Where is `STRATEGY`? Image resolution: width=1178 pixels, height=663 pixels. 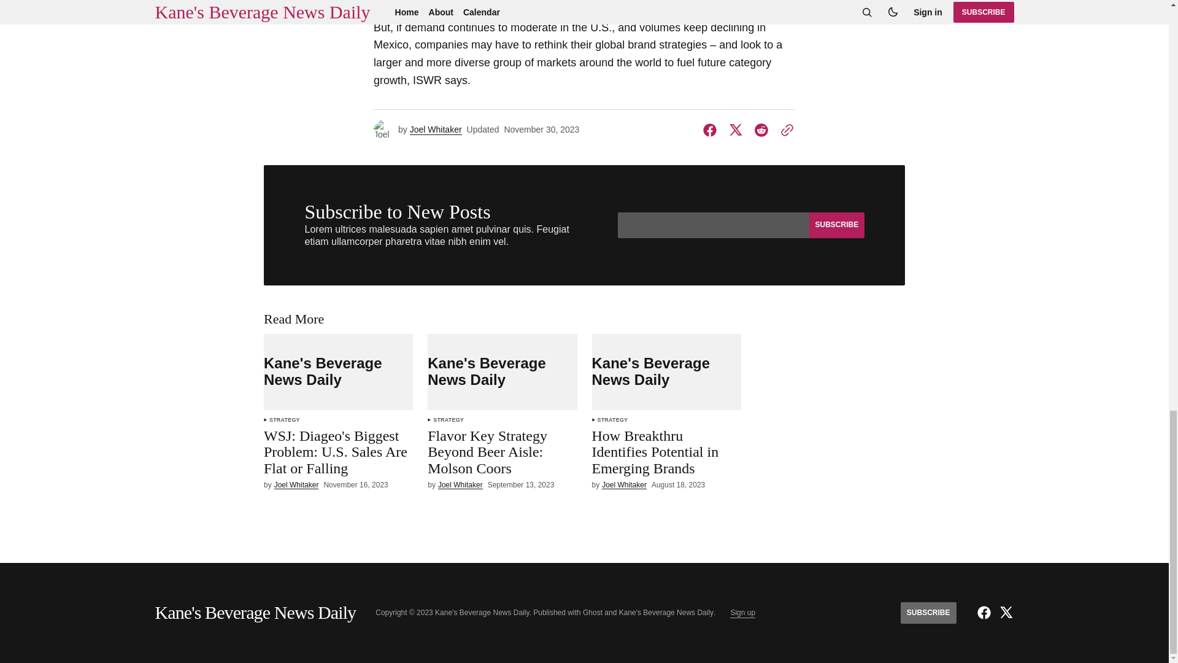 STRATEGY is located at coordinates (448, 420).